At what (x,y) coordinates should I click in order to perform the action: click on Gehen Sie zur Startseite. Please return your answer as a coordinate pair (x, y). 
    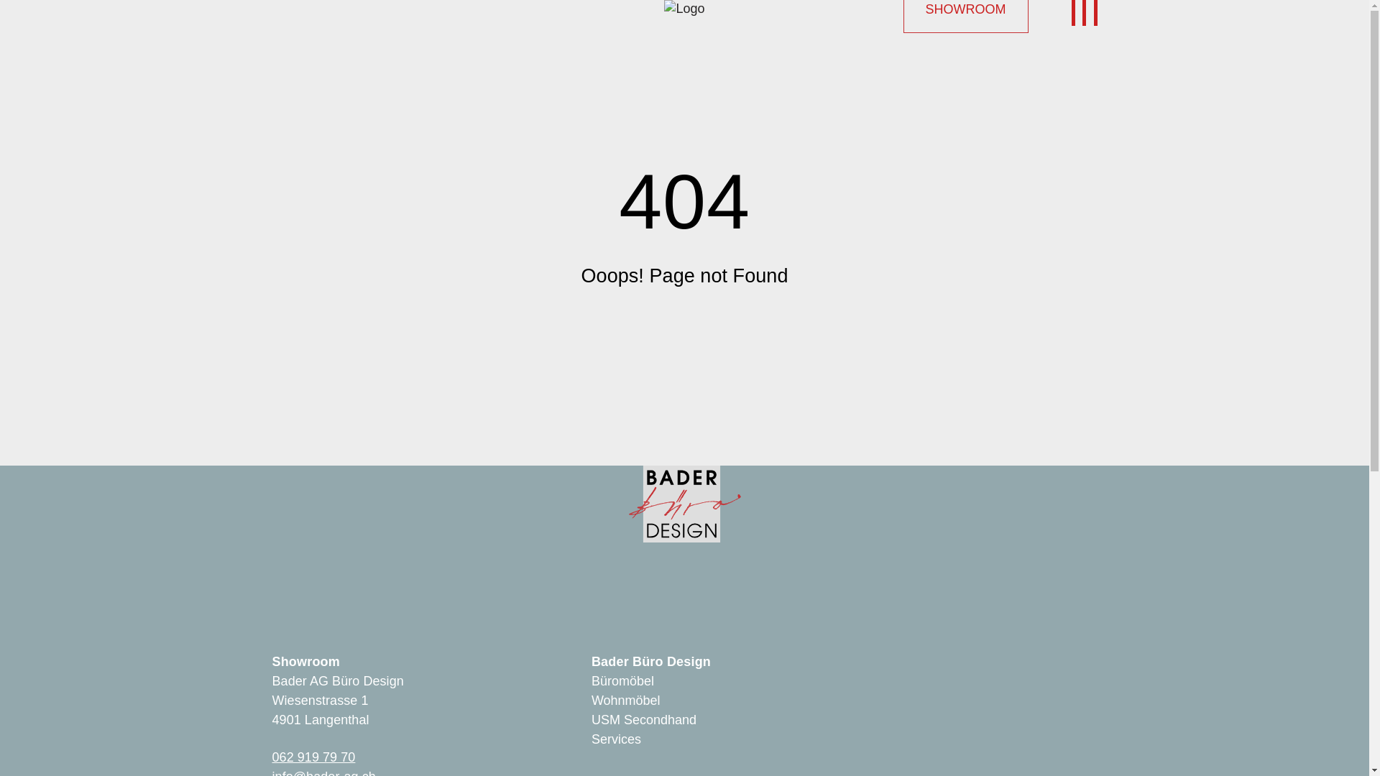
    Looking at the image, I should click on (684, 474).